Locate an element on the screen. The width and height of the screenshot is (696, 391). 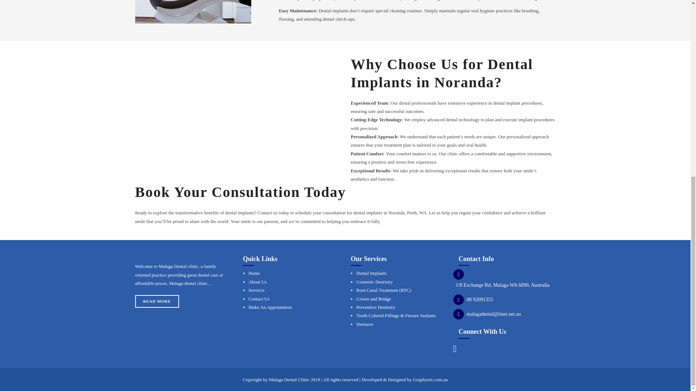
Contact Us is located at coordinates (259, 298).